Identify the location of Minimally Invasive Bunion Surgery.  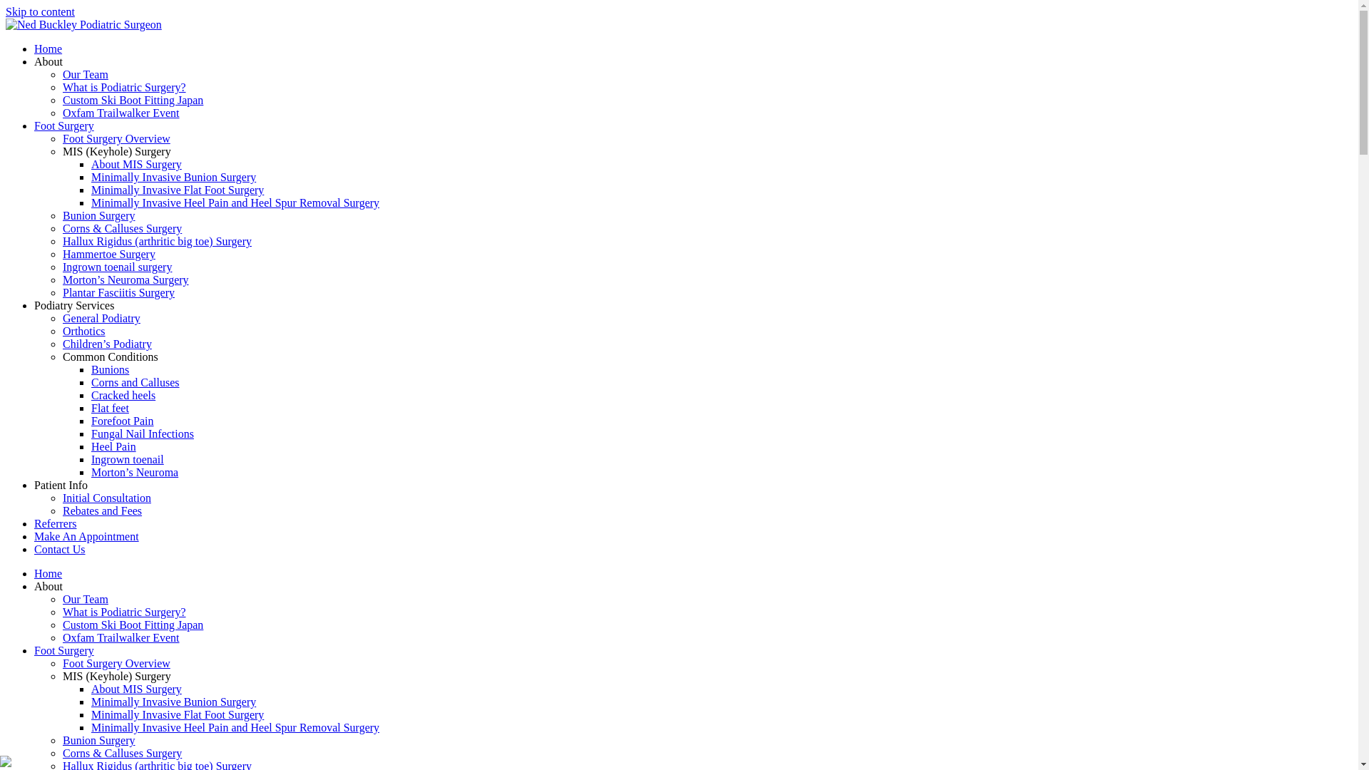
(174, 177).